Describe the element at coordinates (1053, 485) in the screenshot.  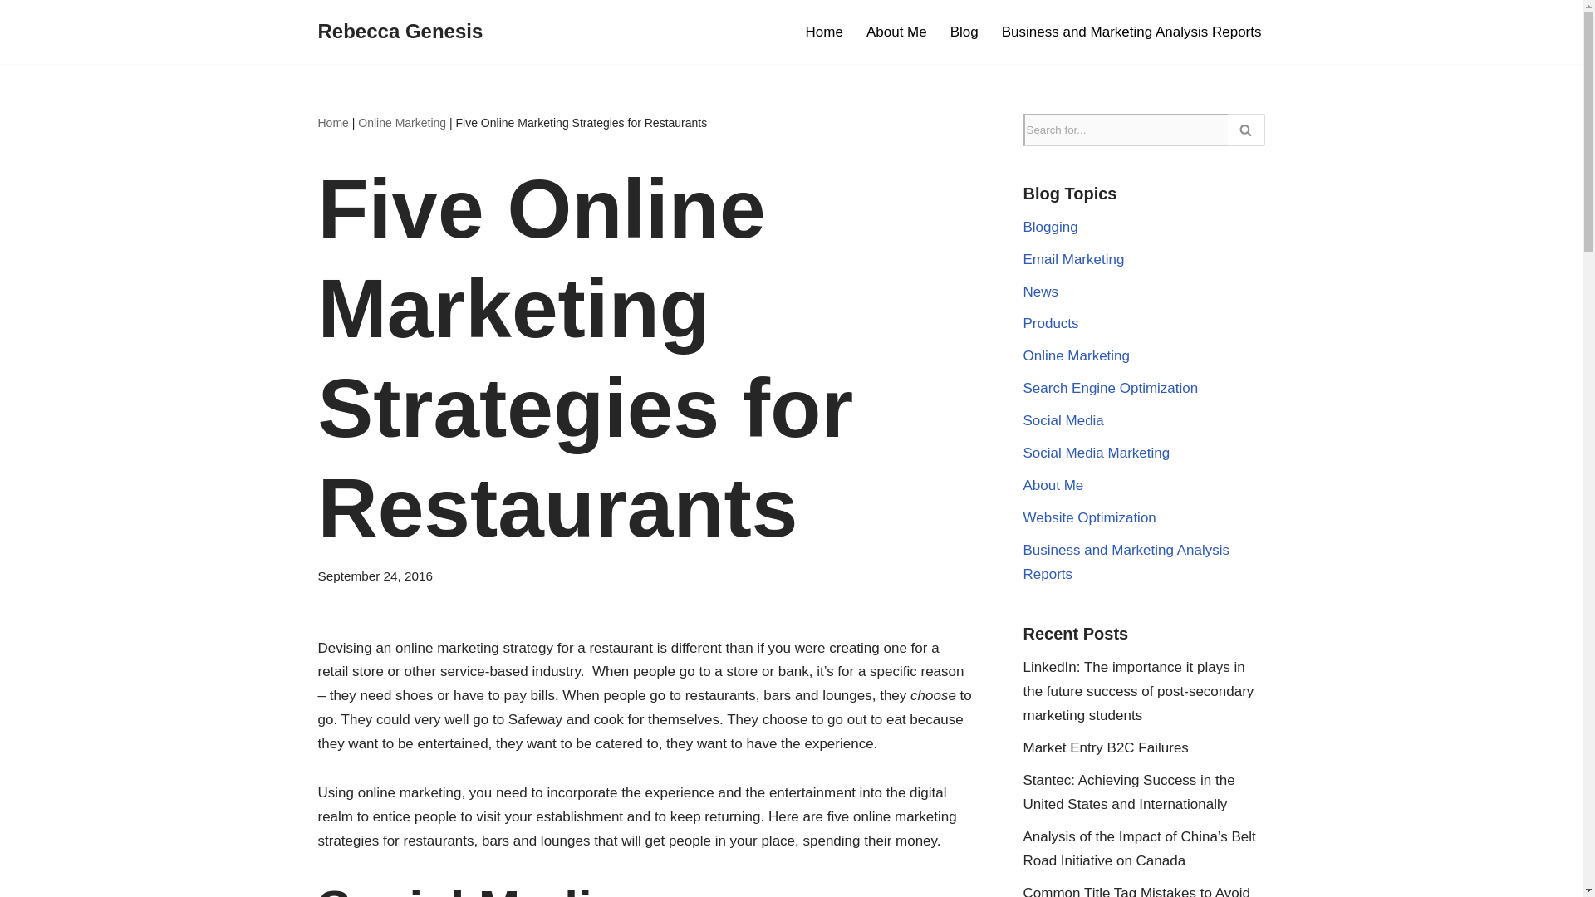
I see `About Me` at that location.